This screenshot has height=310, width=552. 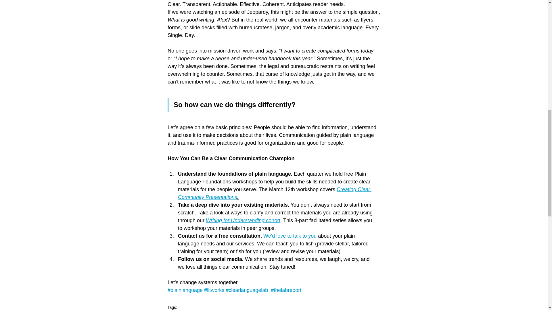 I want to click on Creating Clear Community Presentations, so click(x=274, y=193).